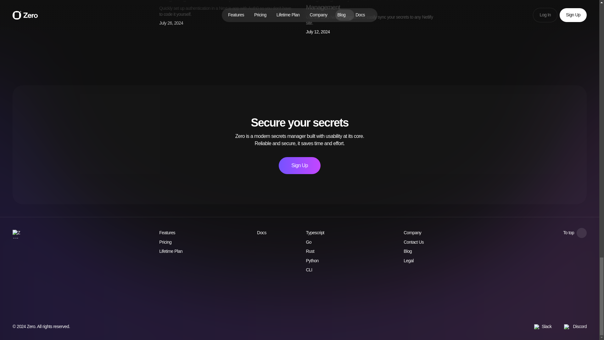  I want to click on Pricing, so click(165, 242).